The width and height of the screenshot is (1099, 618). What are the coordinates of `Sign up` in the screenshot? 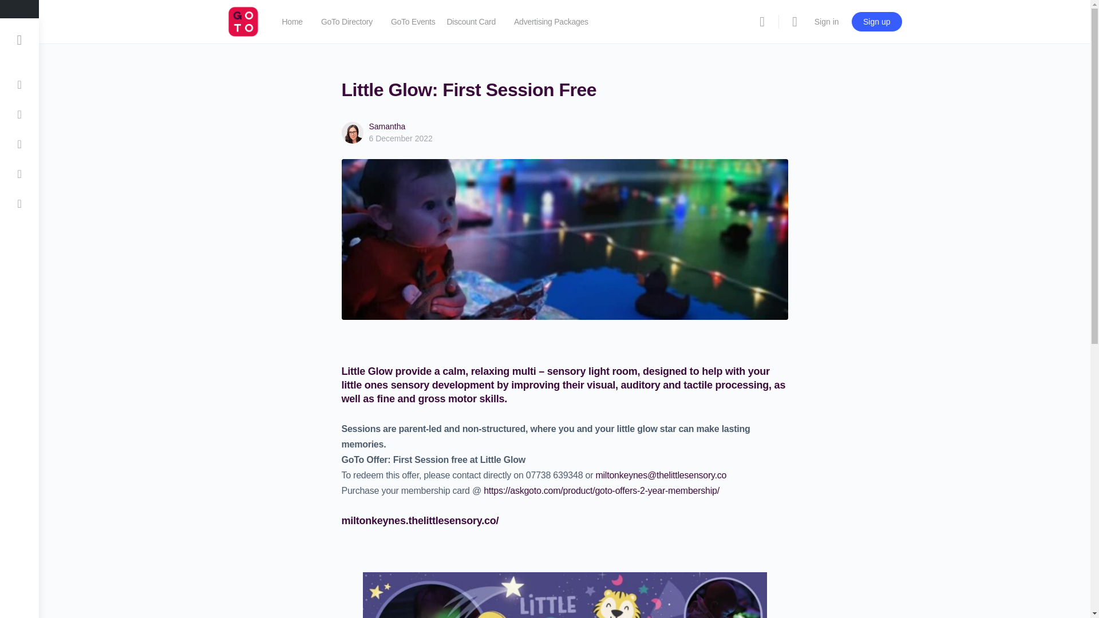 It's located at (876, 22).